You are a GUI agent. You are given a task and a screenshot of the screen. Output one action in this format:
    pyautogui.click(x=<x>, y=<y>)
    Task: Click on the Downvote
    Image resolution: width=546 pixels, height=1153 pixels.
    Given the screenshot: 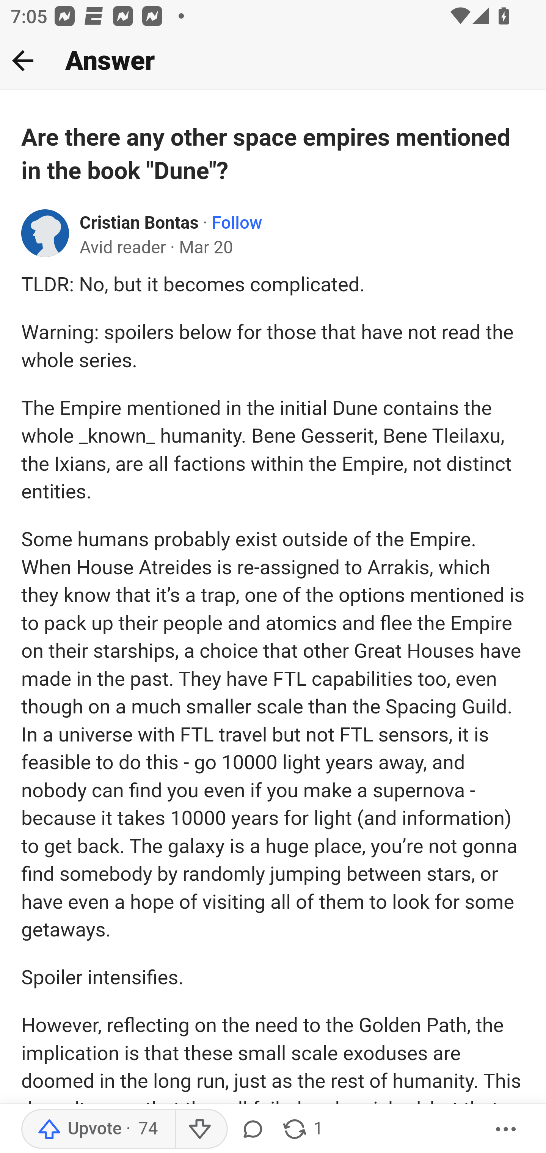 What is the action you would take?
    pyautogui.click(x=201, y=1129)
    